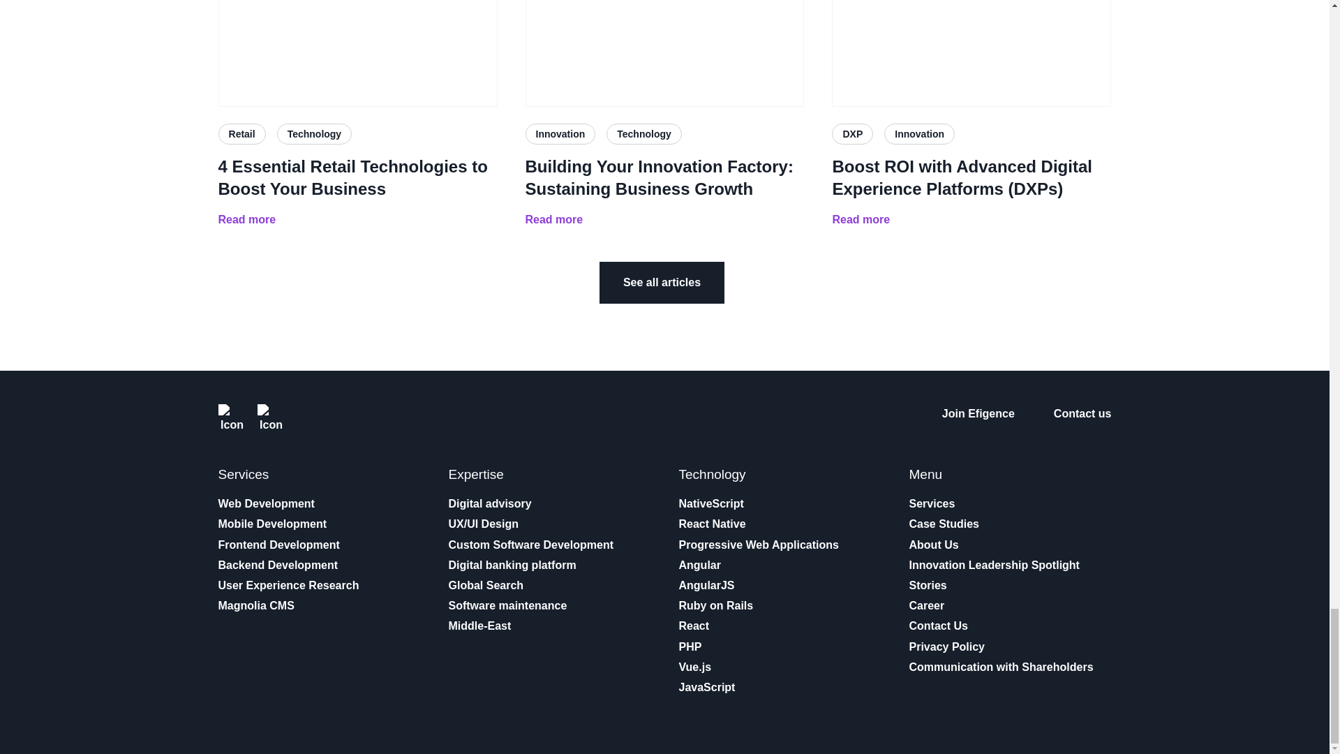  Describe the element at coordinates (919, 134) in the screenshot. I see `Innovation` at that location.